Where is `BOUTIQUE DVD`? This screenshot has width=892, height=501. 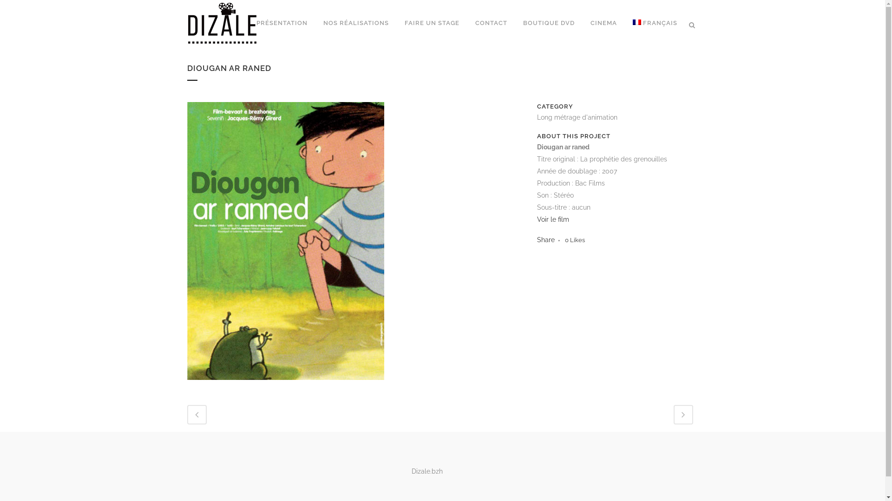
BOUTIQUE DVD is located at coordinates (548, 23).